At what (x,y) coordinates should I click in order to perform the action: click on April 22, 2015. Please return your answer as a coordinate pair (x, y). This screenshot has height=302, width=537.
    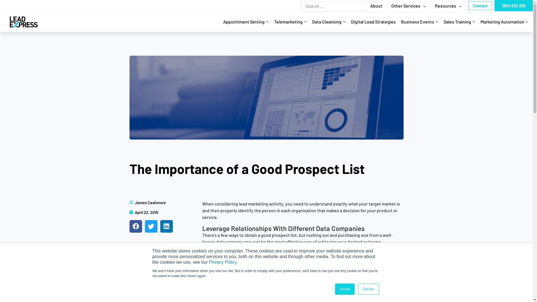
    Looking at the image, I should click on (144, 213).